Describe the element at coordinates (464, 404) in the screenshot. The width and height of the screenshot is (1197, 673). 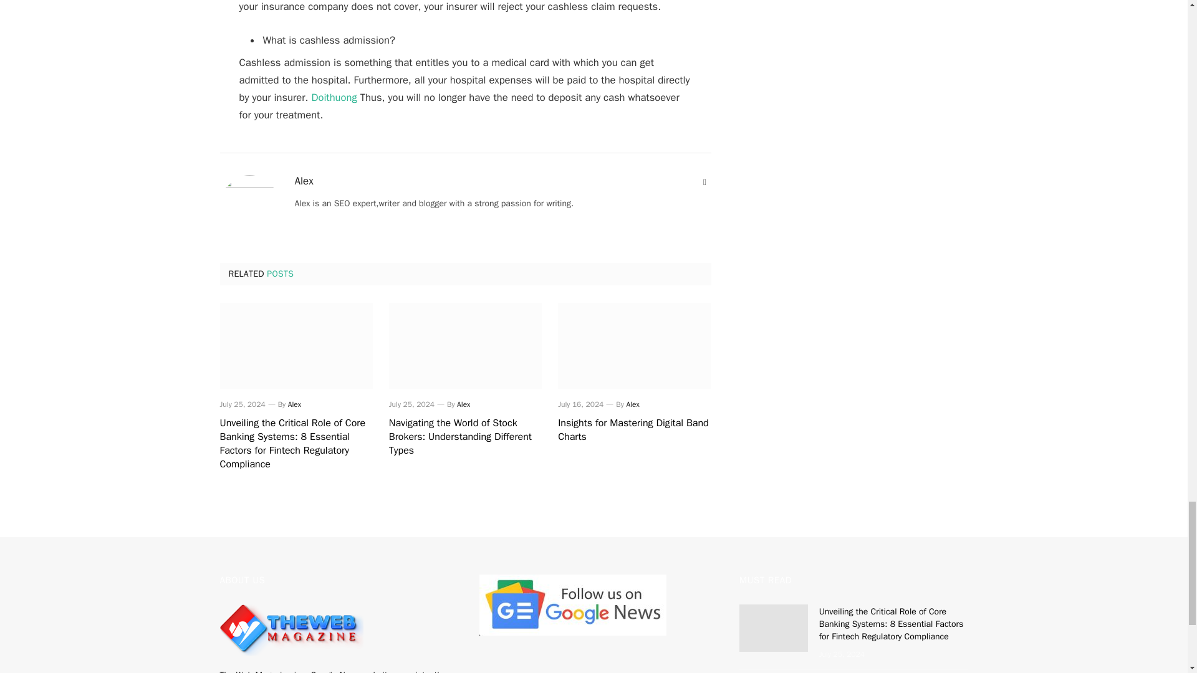
I see `Alex` at that location.